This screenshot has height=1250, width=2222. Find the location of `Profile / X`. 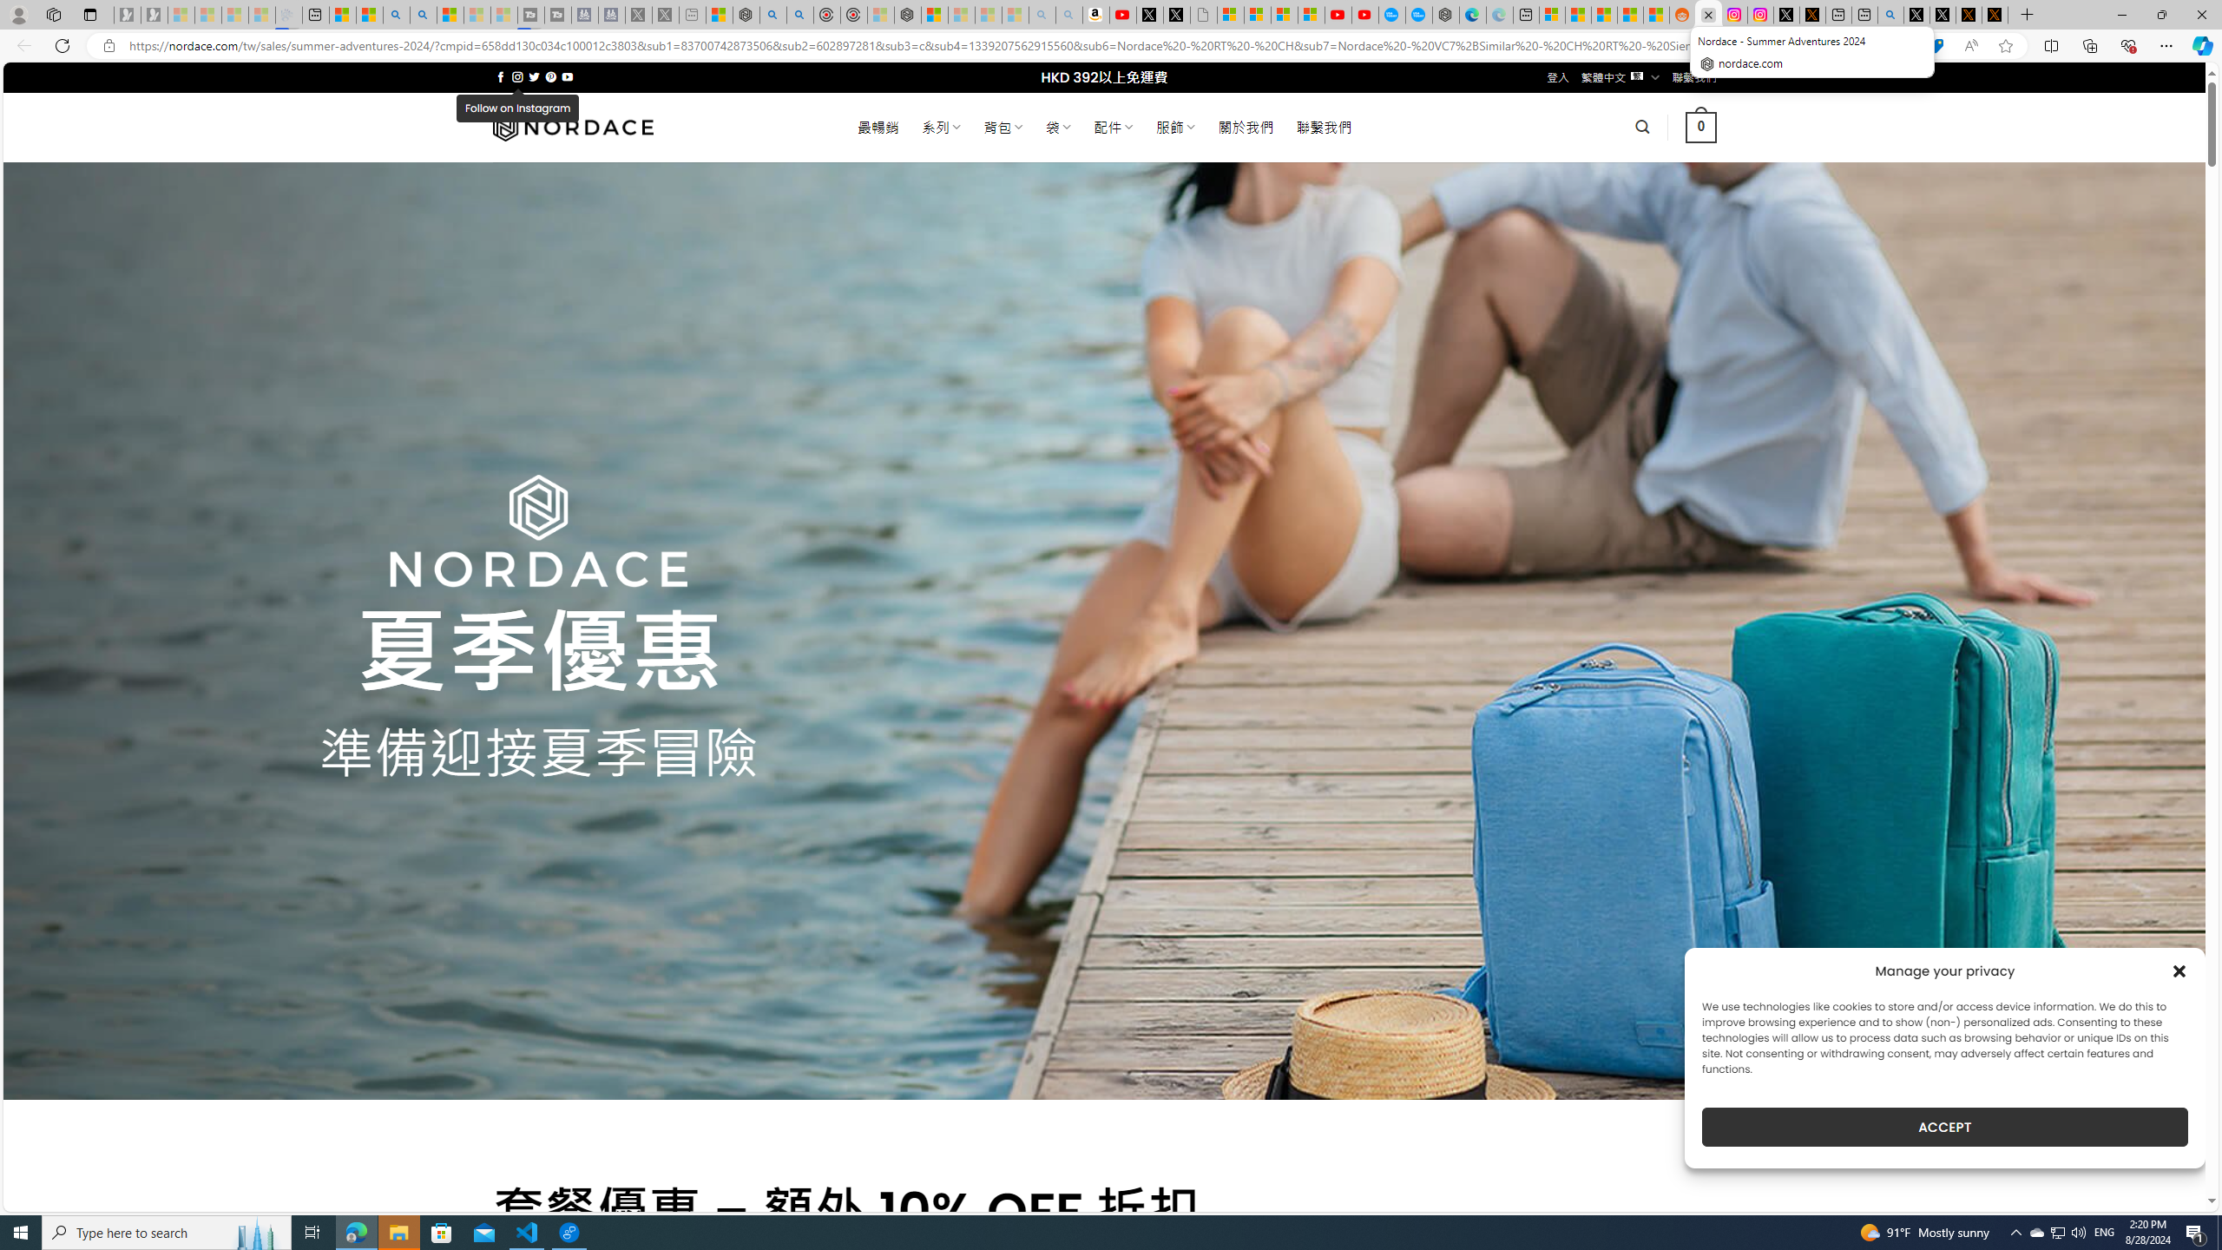

Profile / X is located at coordinates (1917, 15).